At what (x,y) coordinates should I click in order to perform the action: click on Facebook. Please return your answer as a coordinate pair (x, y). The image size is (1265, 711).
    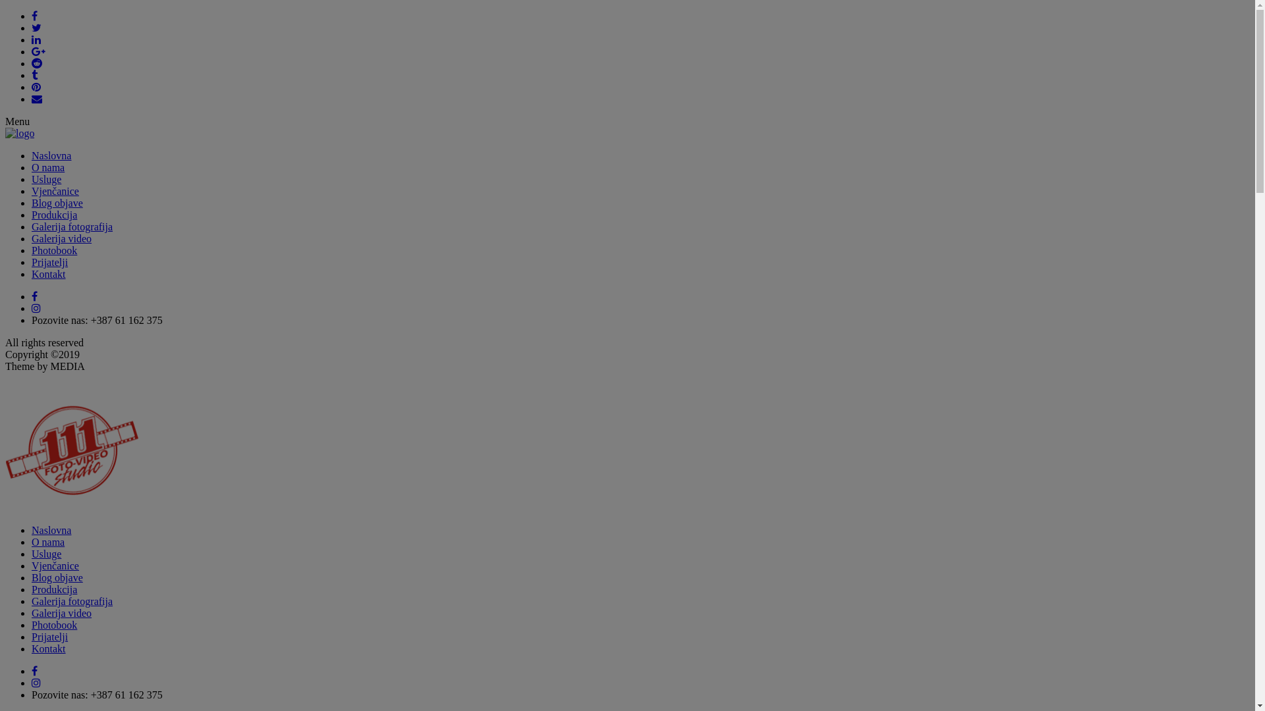
    Looking at the image, I should click on (34, 296).